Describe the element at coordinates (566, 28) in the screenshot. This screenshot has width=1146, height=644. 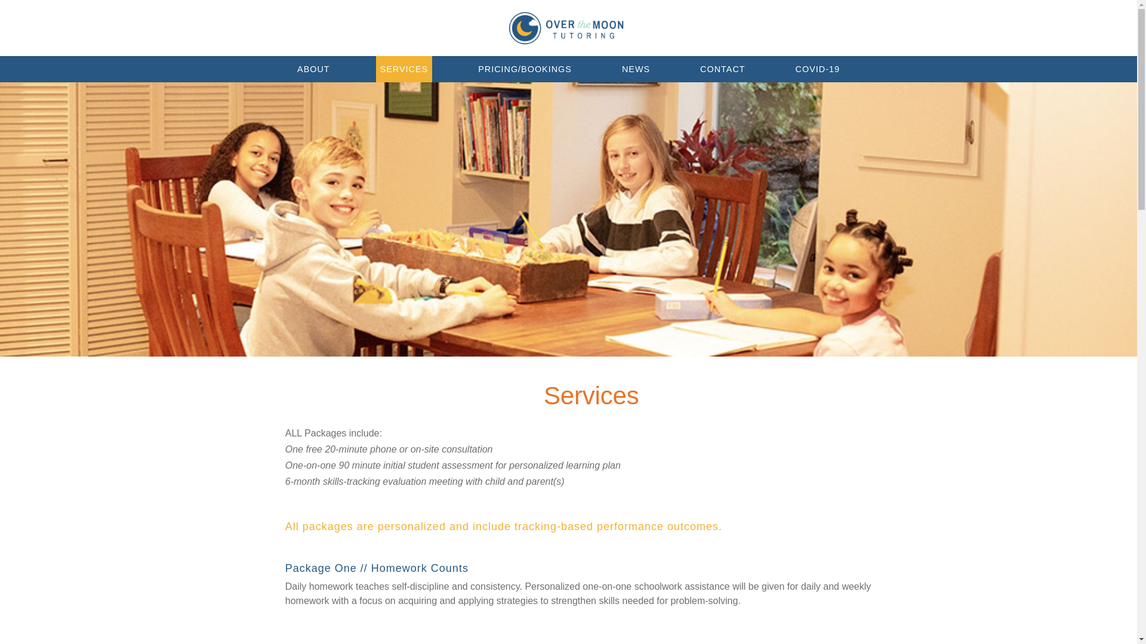
I see `OTM Over The Moon Tutoring Logo` at that location.